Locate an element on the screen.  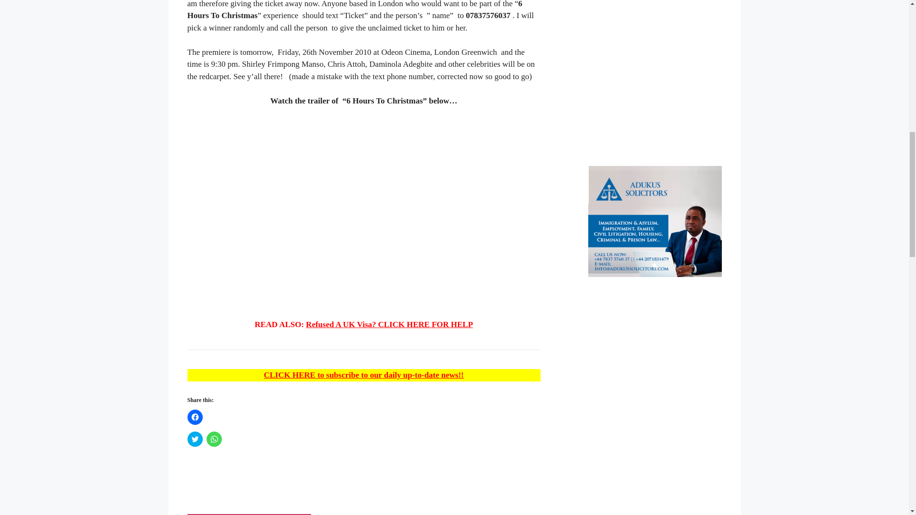
Click to share on Twitter is located at coordinates (195, 439).